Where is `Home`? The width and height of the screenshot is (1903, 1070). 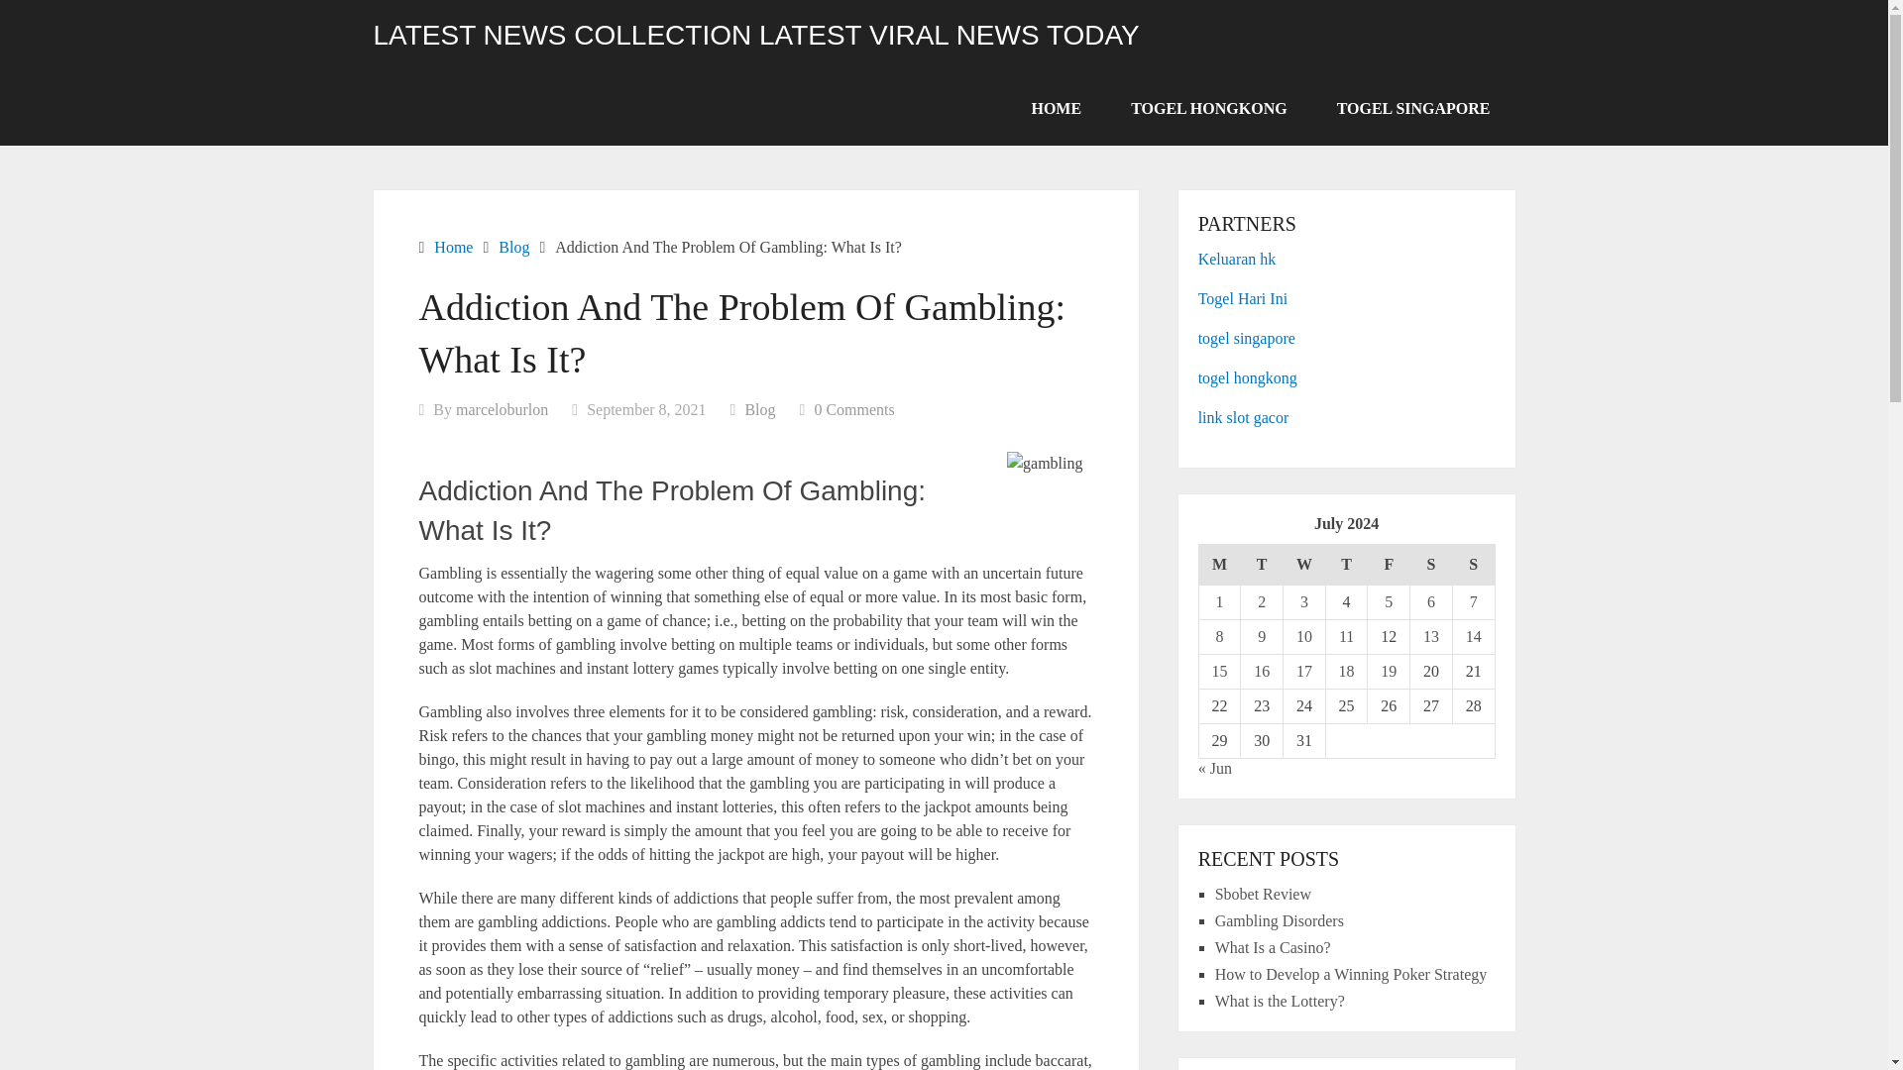 Home is located at coordinates (452, 247).